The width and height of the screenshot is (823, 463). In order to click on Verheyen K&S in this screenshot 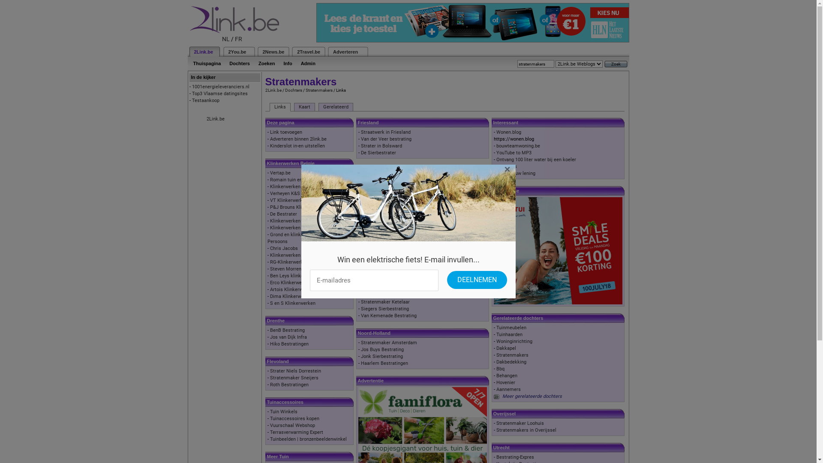, I will do `click(285, 194)`.